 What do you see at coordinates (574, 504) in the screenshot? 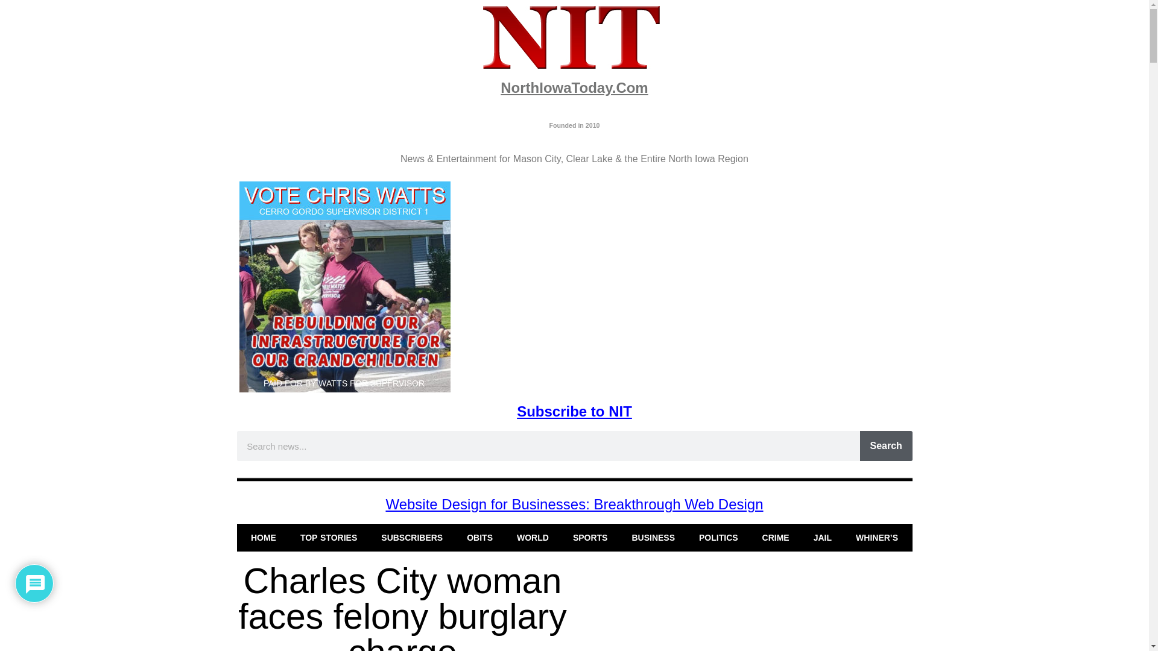
I see `Website Design for Businesses: Breakthrough Web Design` at bounding box center [574, 504].